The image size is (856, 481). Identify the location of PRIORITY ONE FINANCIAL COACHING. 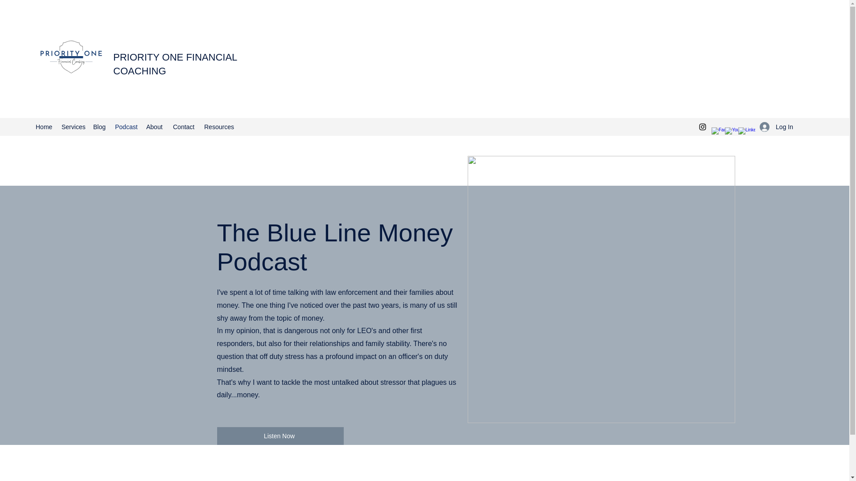
(175, 64).